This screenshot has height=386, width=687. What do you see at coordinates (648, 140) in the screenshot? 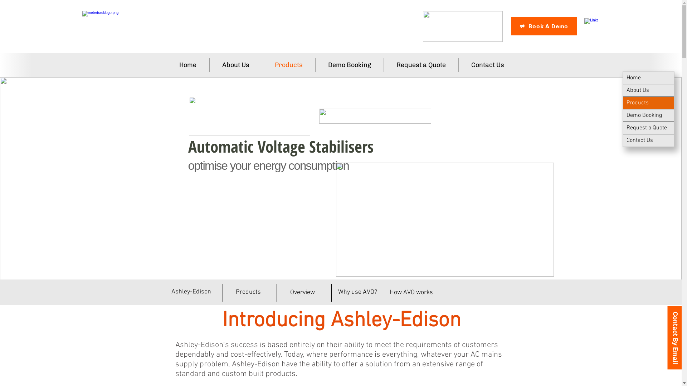
I see `Contact Us` at bounding box center [648, 140].